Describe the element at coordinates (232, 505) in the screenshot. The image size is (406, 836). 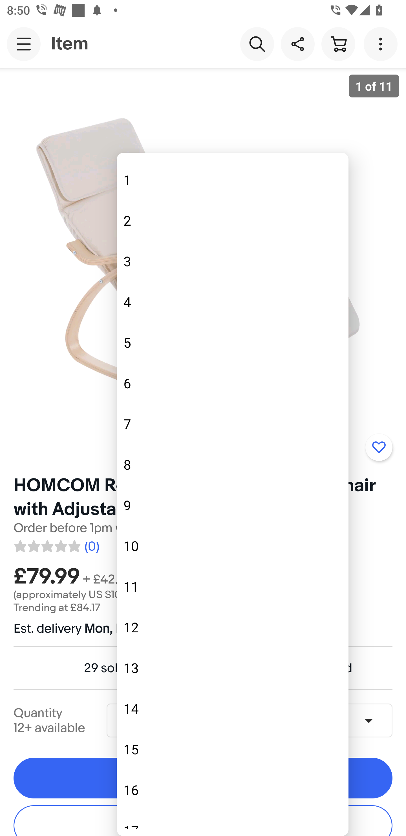
I see `9` at that location.